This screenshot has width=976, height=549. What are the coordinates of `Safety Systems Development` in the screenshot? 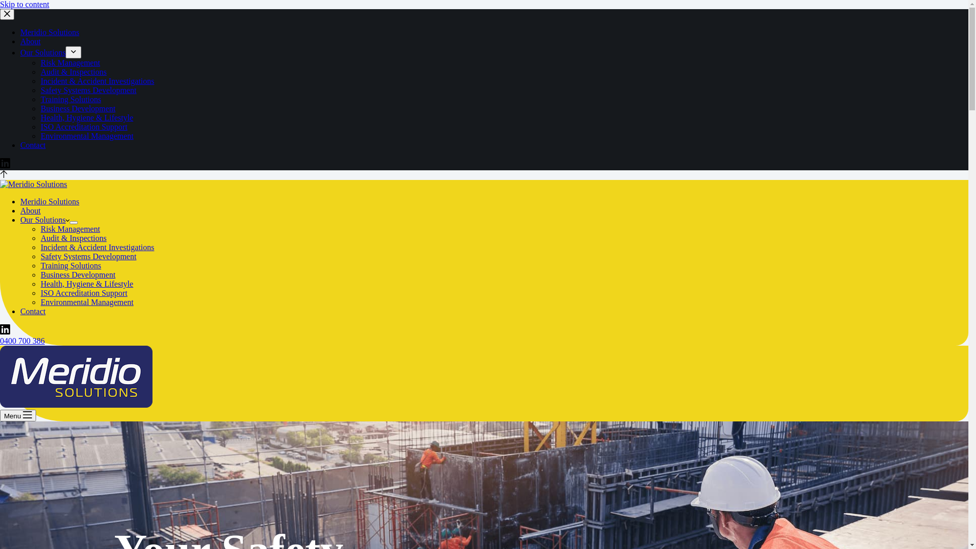 It's located at (88, 256).